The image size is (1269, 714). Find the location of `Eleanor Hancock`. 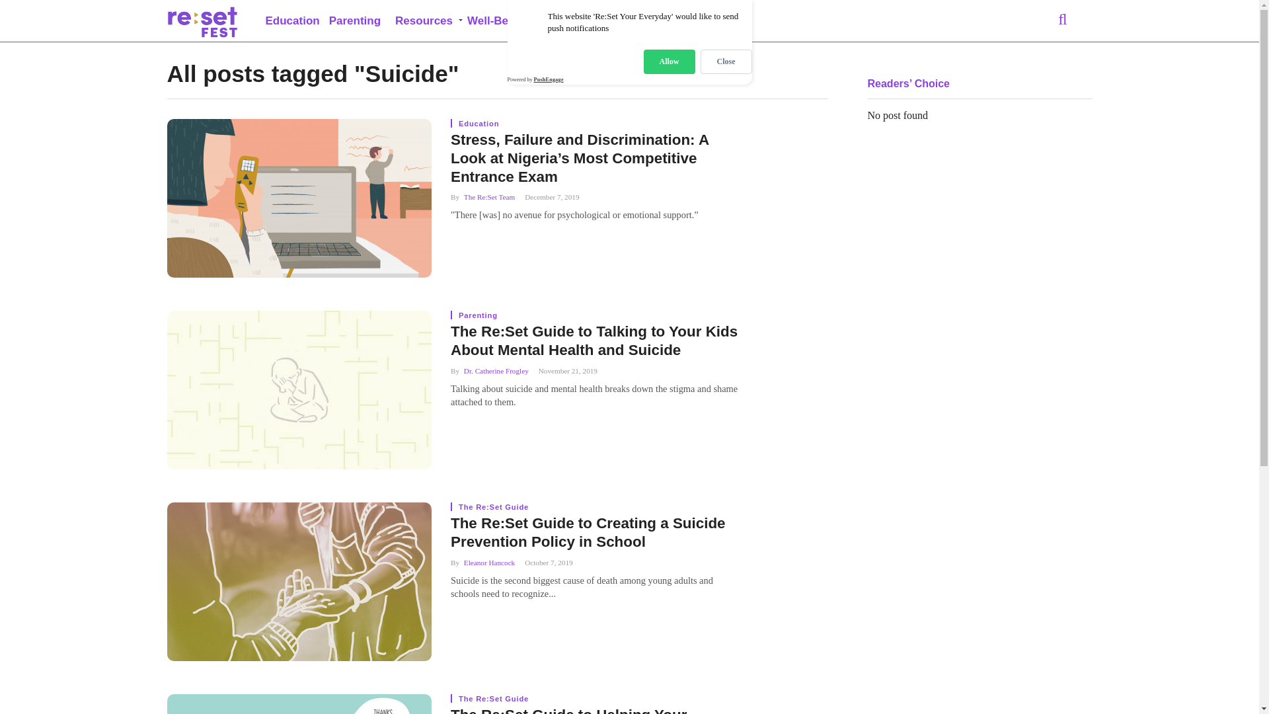

Eleanor Hancock is located at coordinates (489, 562).